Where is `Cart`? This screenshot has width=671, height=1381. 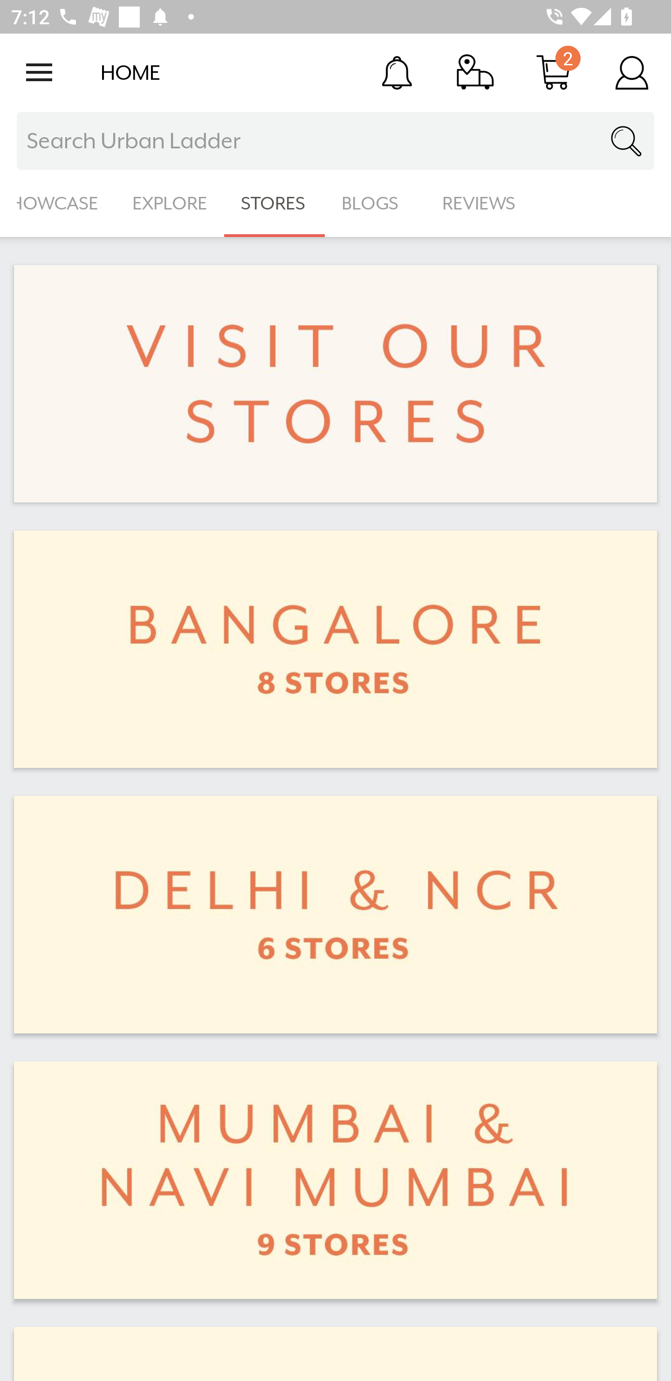 Cart is located at coordinates (554, 72).